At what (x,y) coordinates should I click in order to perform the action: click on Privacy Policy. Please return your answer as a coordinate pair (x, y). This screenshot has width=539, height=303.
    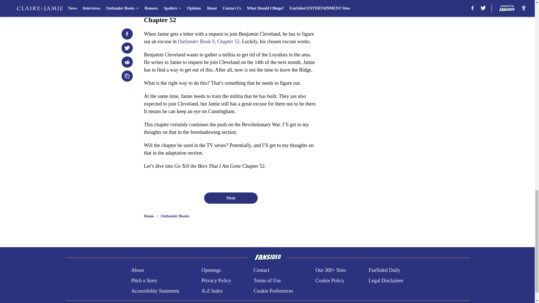
    Looking at the image, I should click on (216, 281).